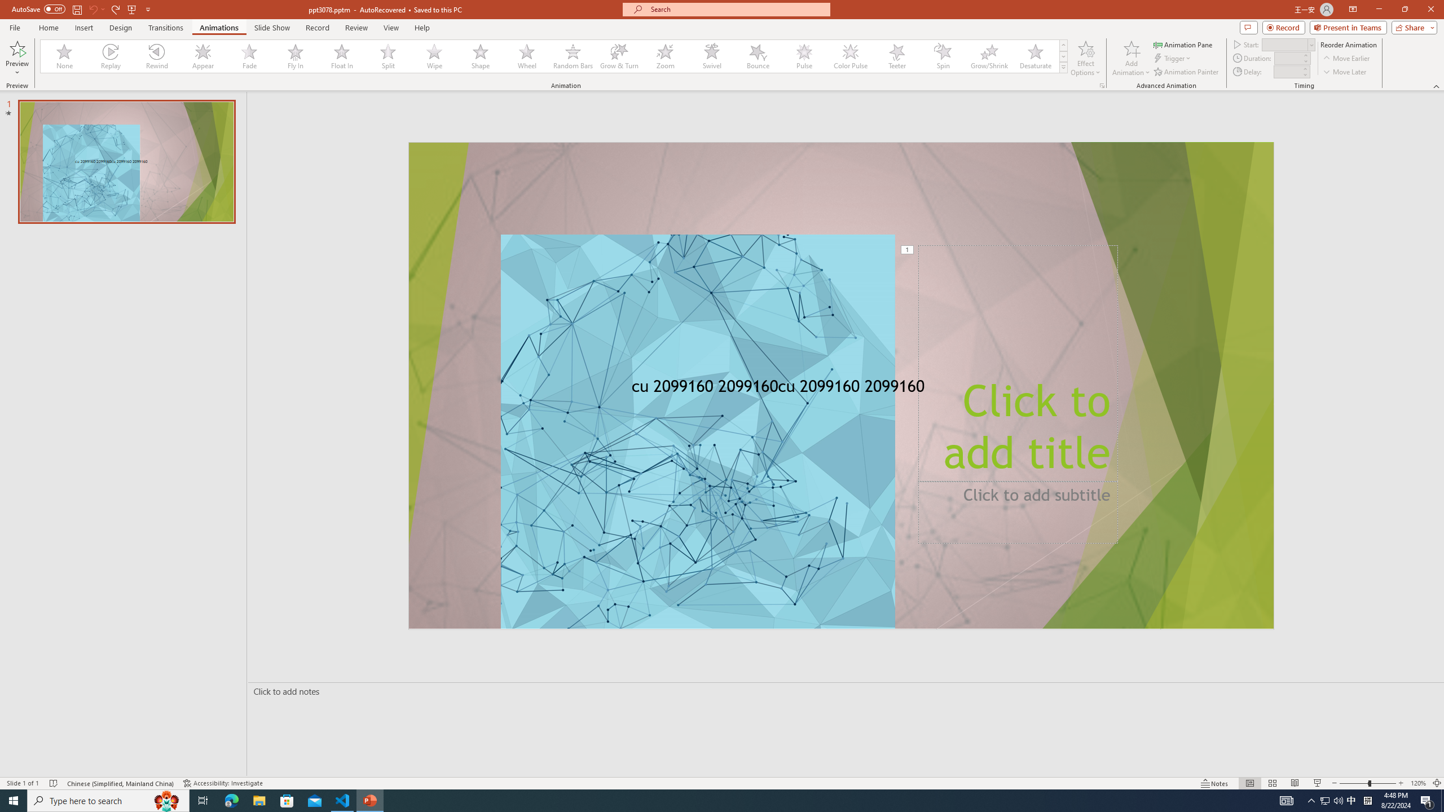 This screenshot has height=812, width=1444. I want to click on Color Pulse, so click(850, 56).